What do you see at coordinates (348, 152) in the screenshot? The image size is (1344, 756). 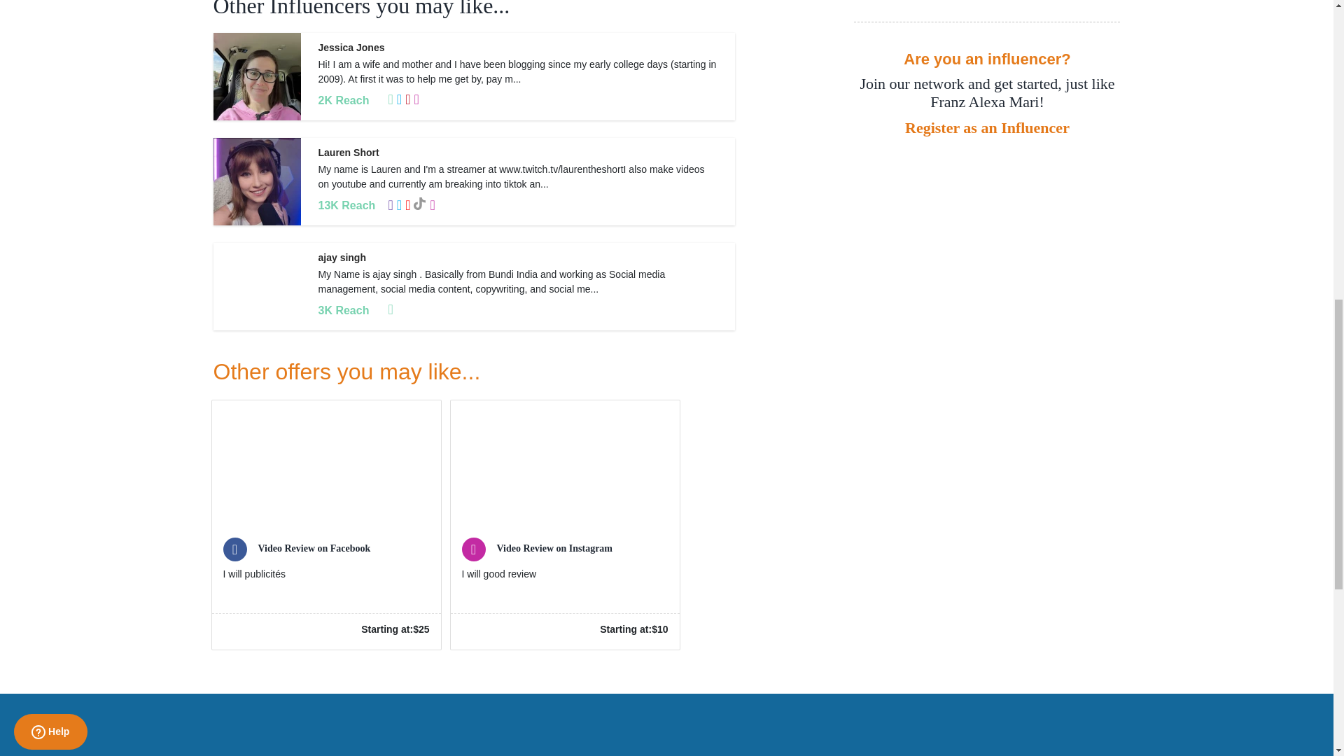 I see `Lauren Short` at bounding box center [348, 152].